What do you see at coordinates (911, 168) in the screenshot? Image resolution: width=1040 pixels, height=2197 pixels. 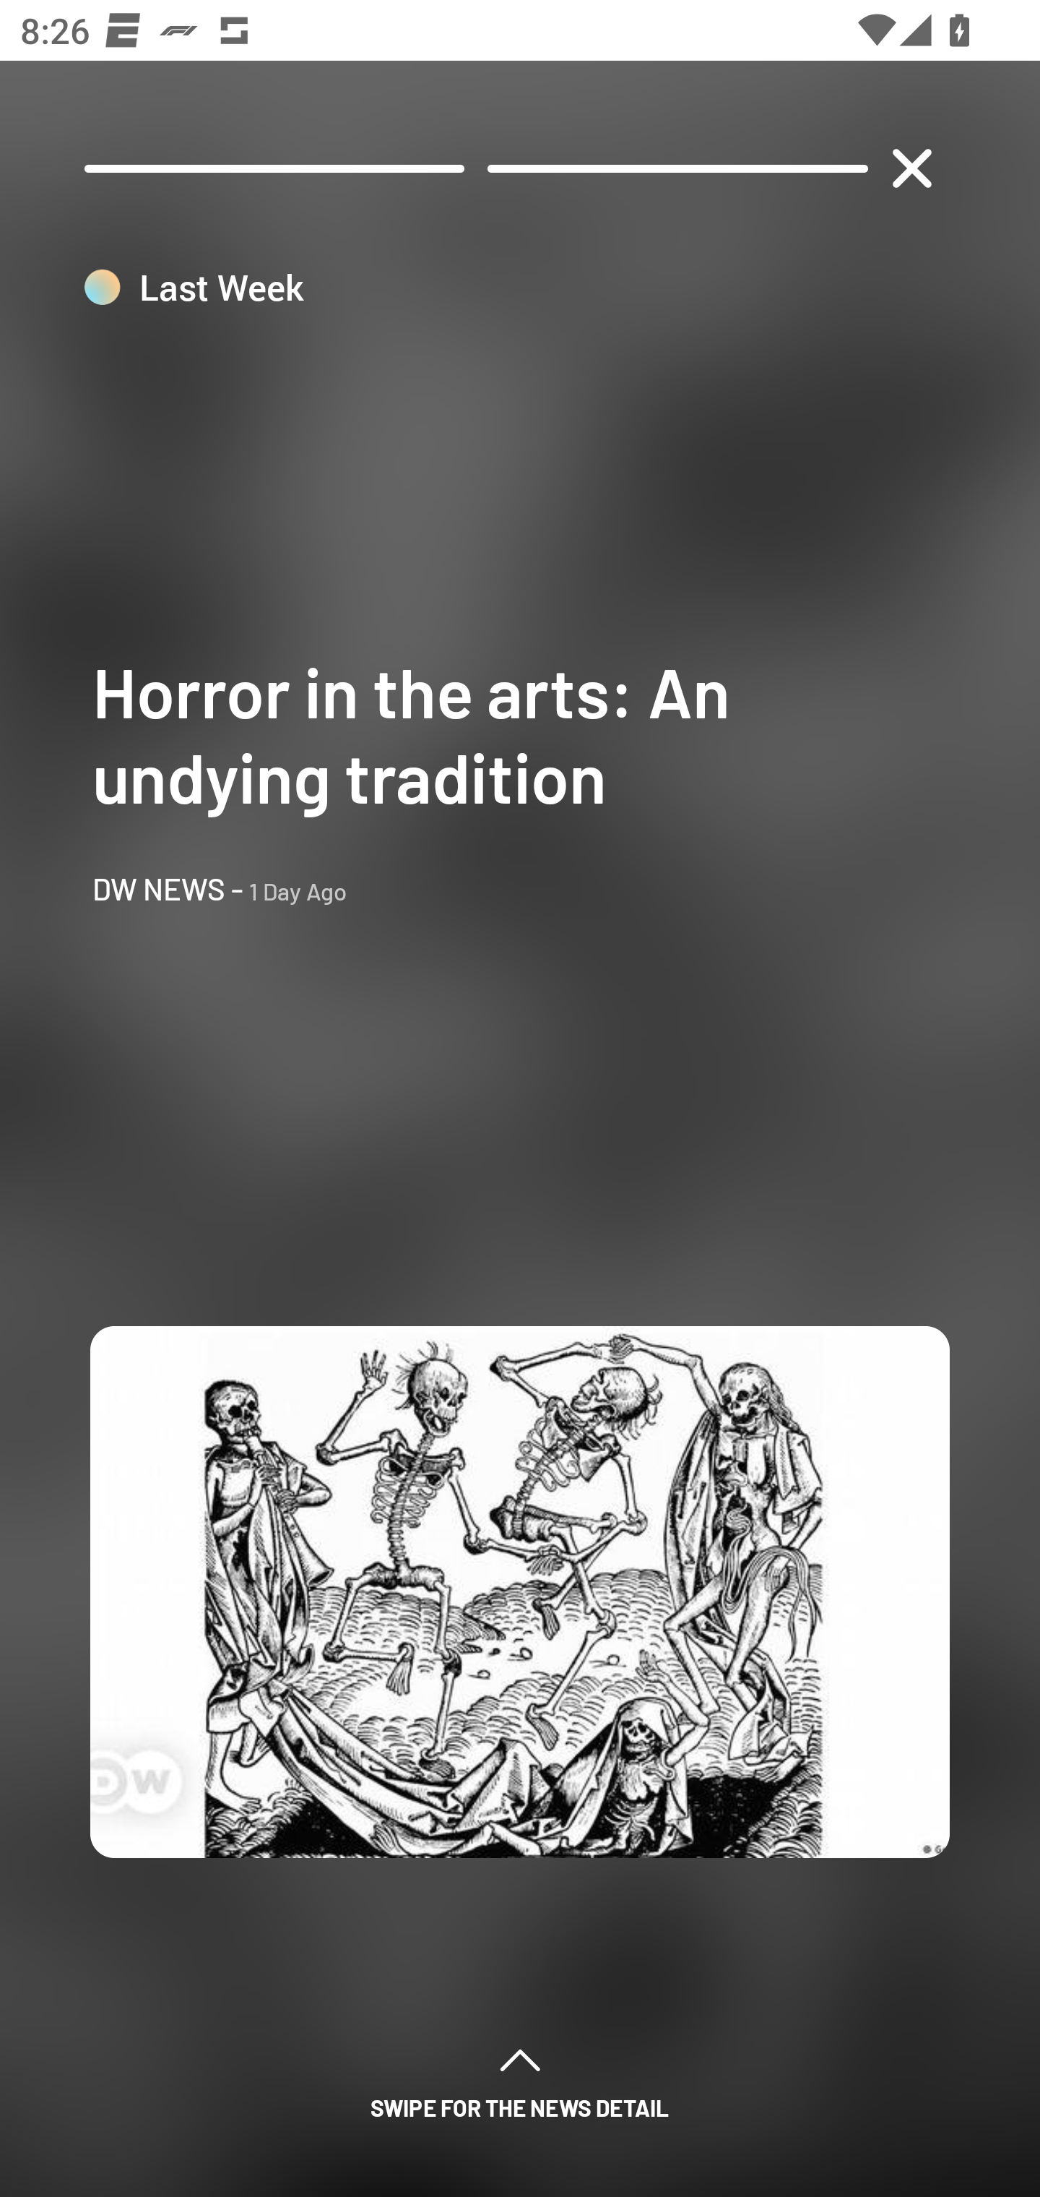 I see `Close Highlights` at bounding box center [911, 168].